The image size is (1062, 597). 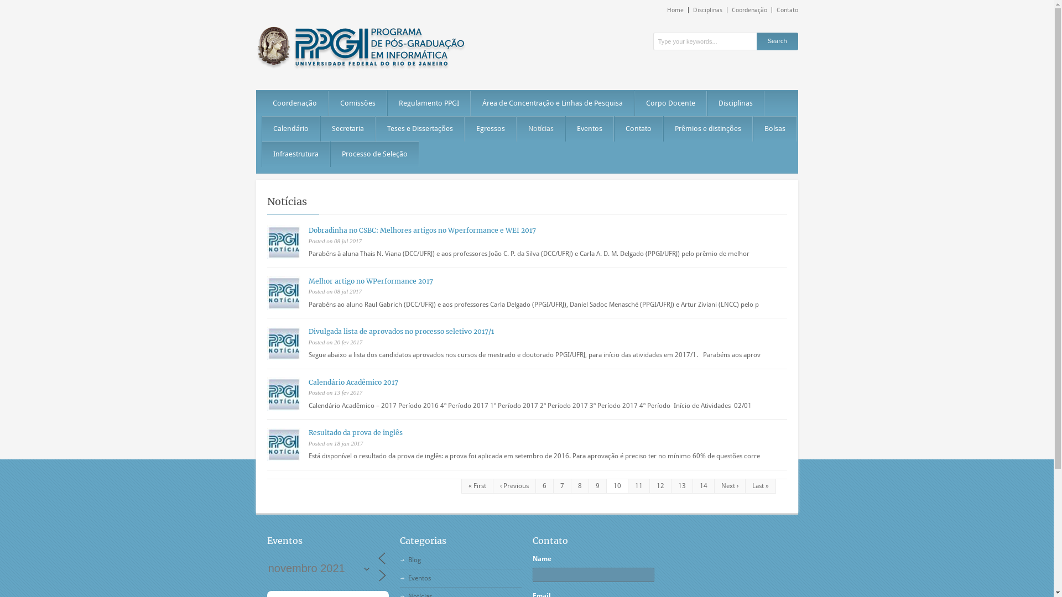 I want to click on Disciplinas, so click(x=736, y=103).